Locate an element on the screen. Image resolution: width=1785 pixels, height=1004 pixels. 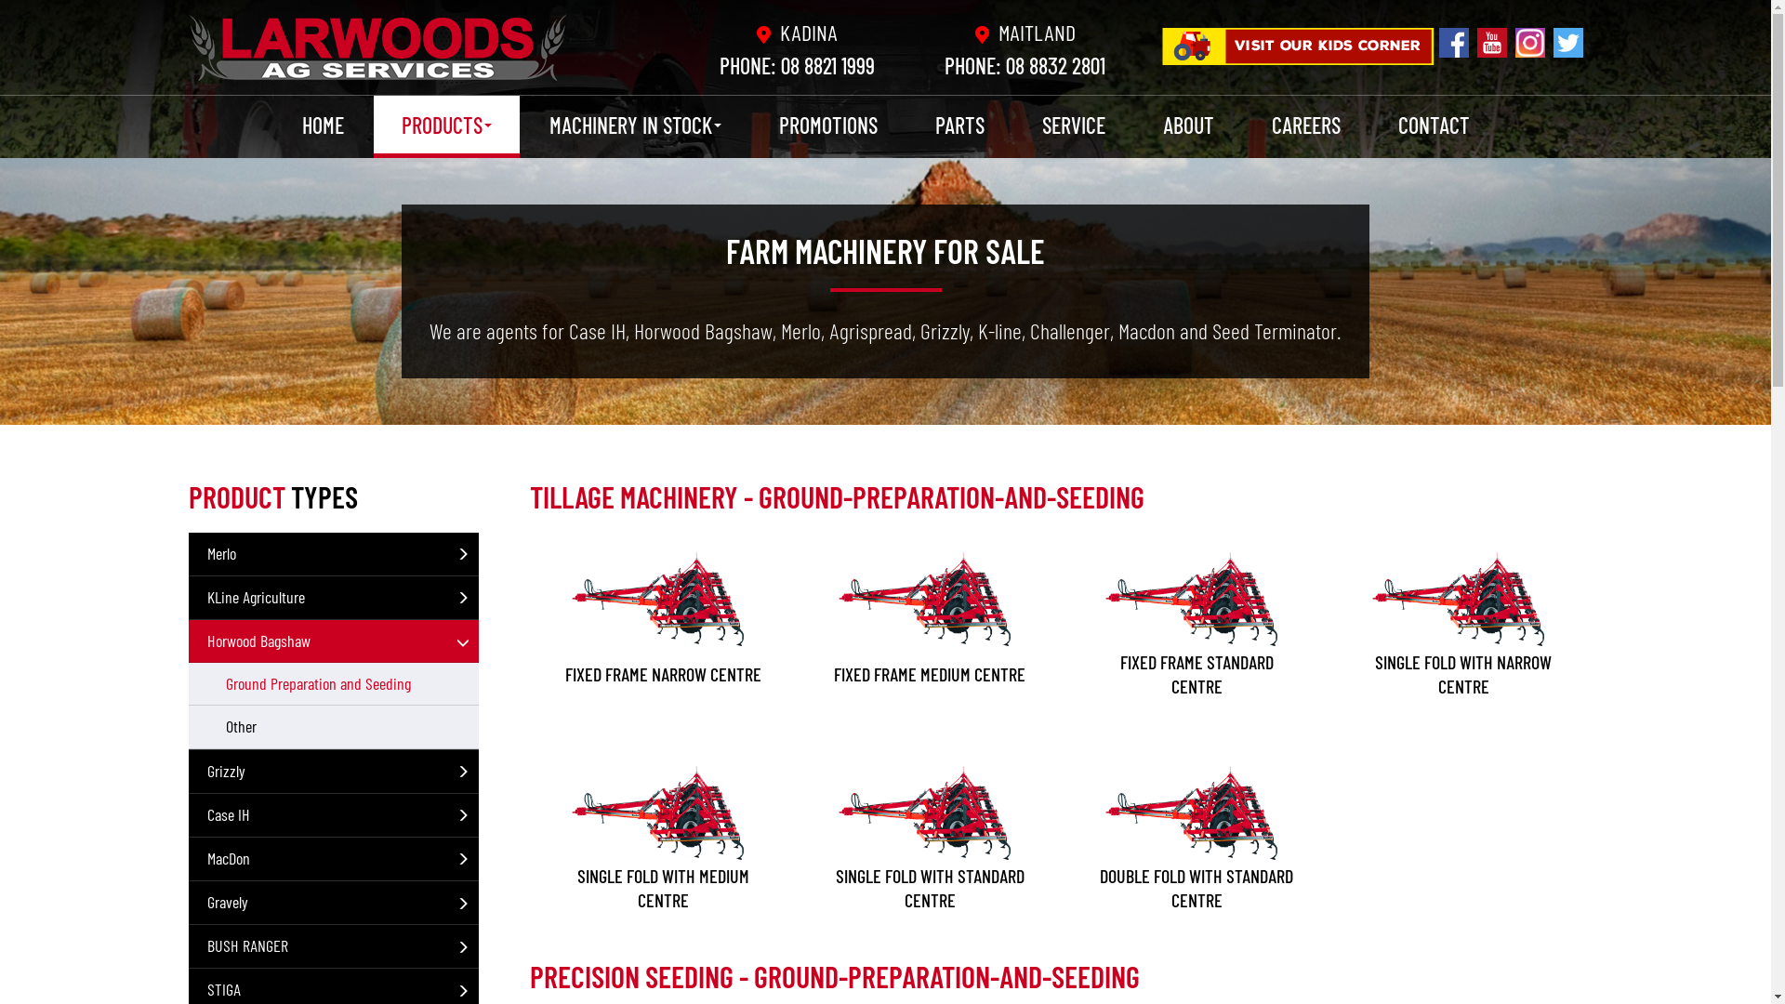
BUSH RANGER is located at coordinates (333, 946).